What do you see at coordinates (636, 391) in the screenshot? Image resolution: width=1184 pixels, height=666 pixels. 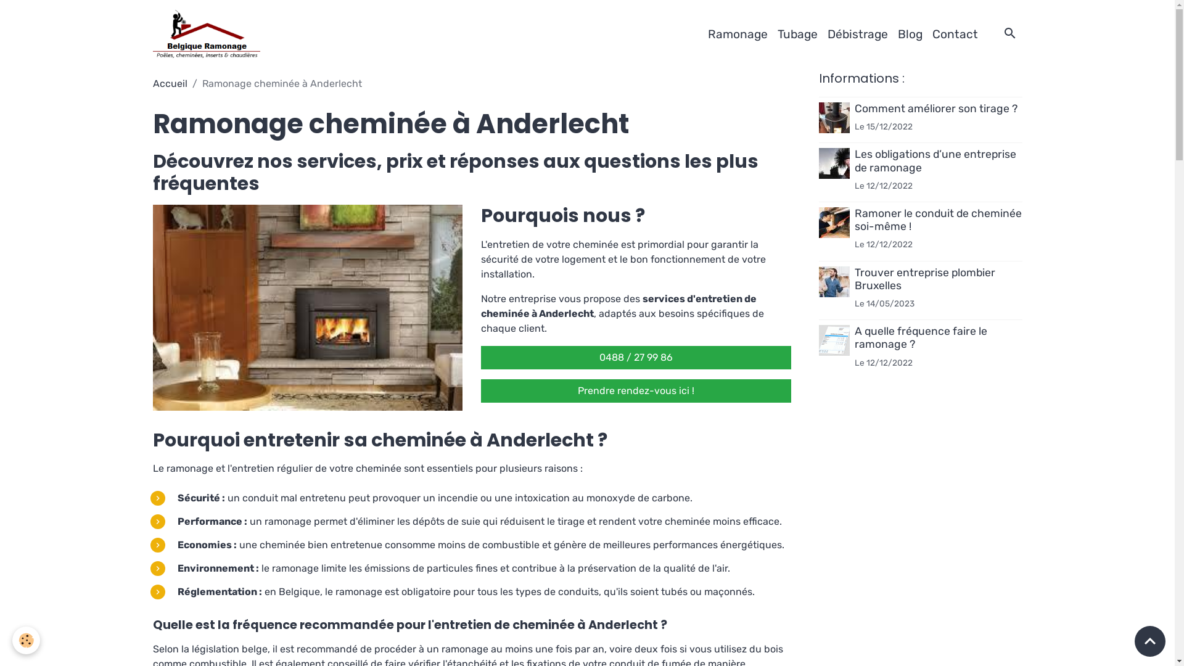 I see `Prendre rendez-vous ici !` at bounding box center [636, 391].